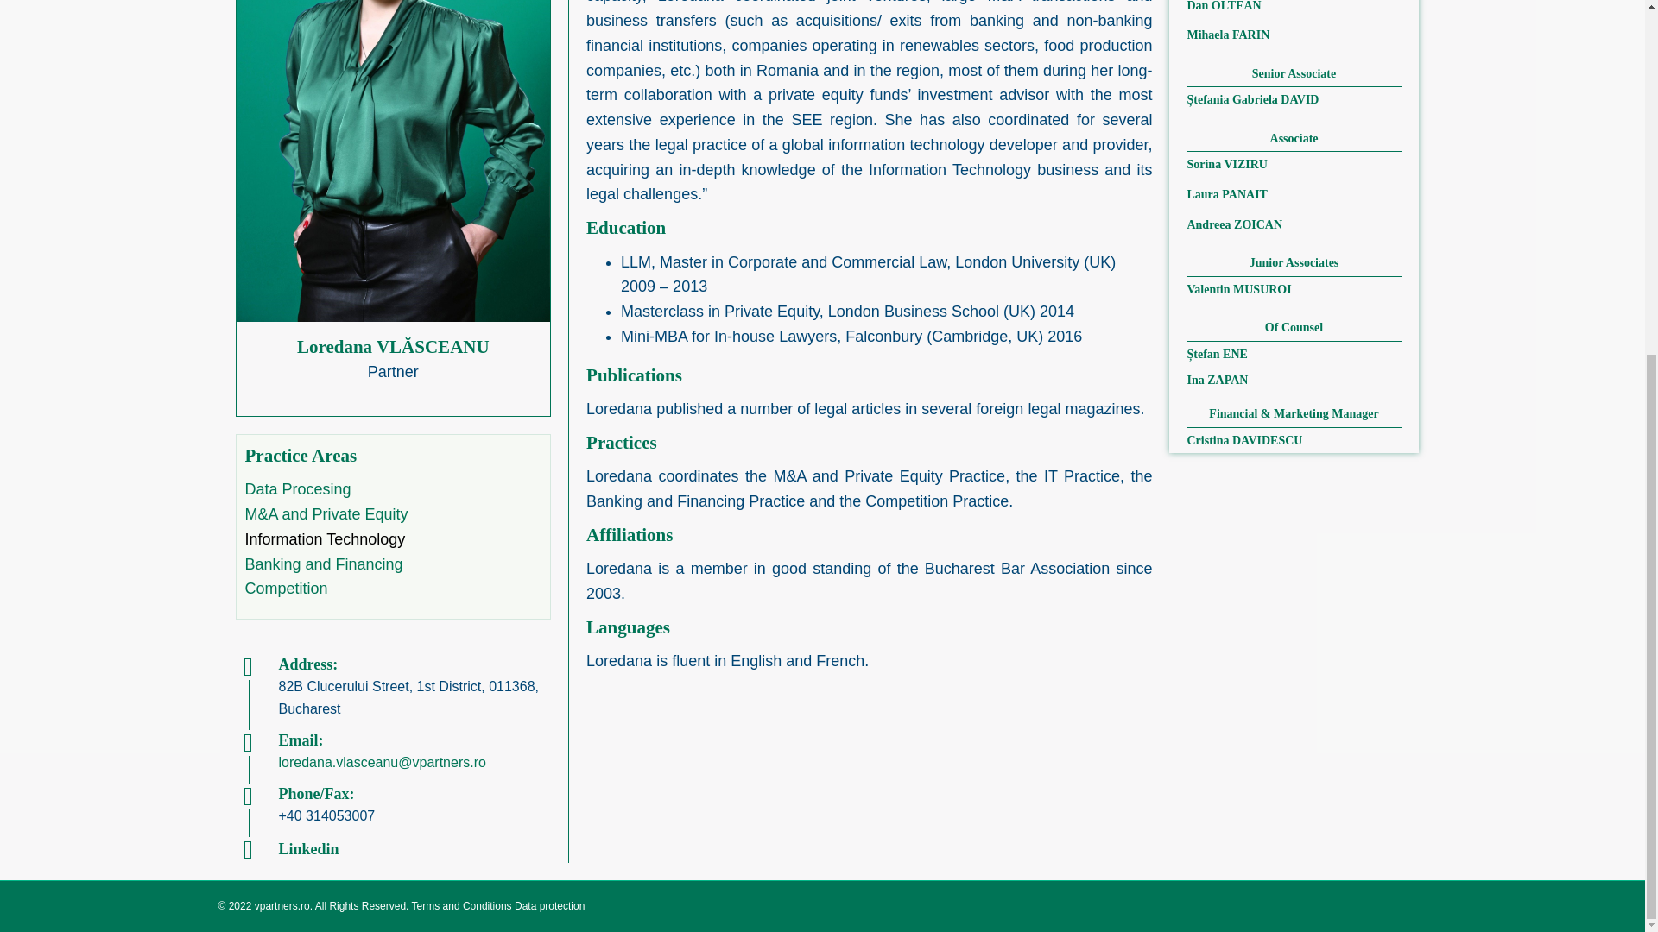 The width and height of the screenshot is (1658, 932). What do you see at coordinates (1238, 290) in the screenshot?
I see `Valentin MUSUROI` at bounding box center [1238, 290].